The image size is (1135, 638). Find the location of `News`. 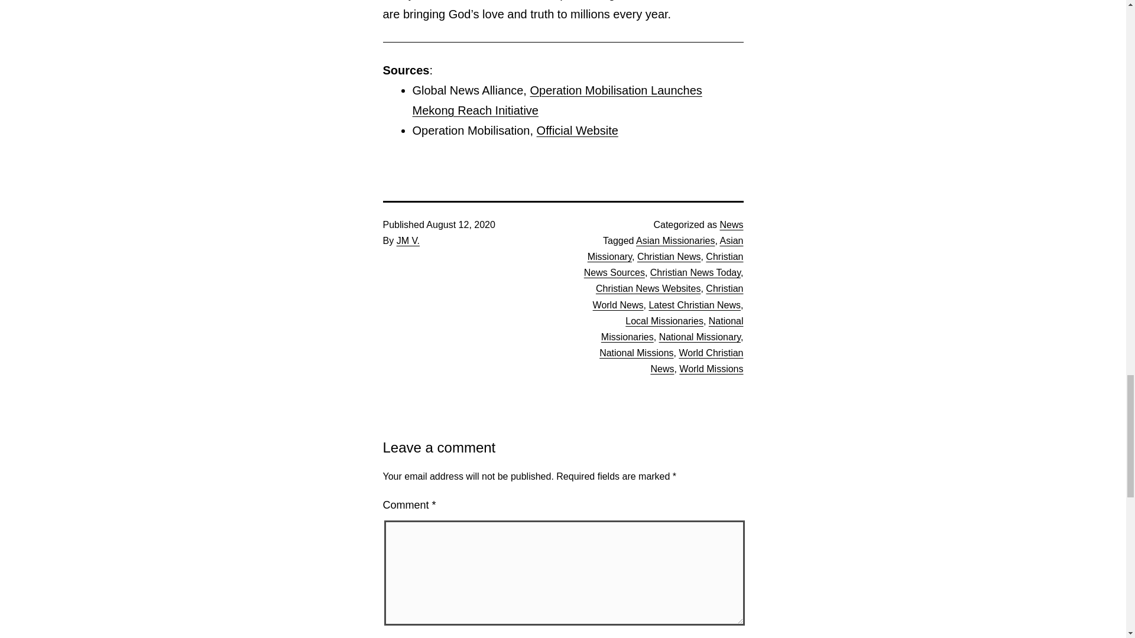

News is located at coordinates (731, 224).